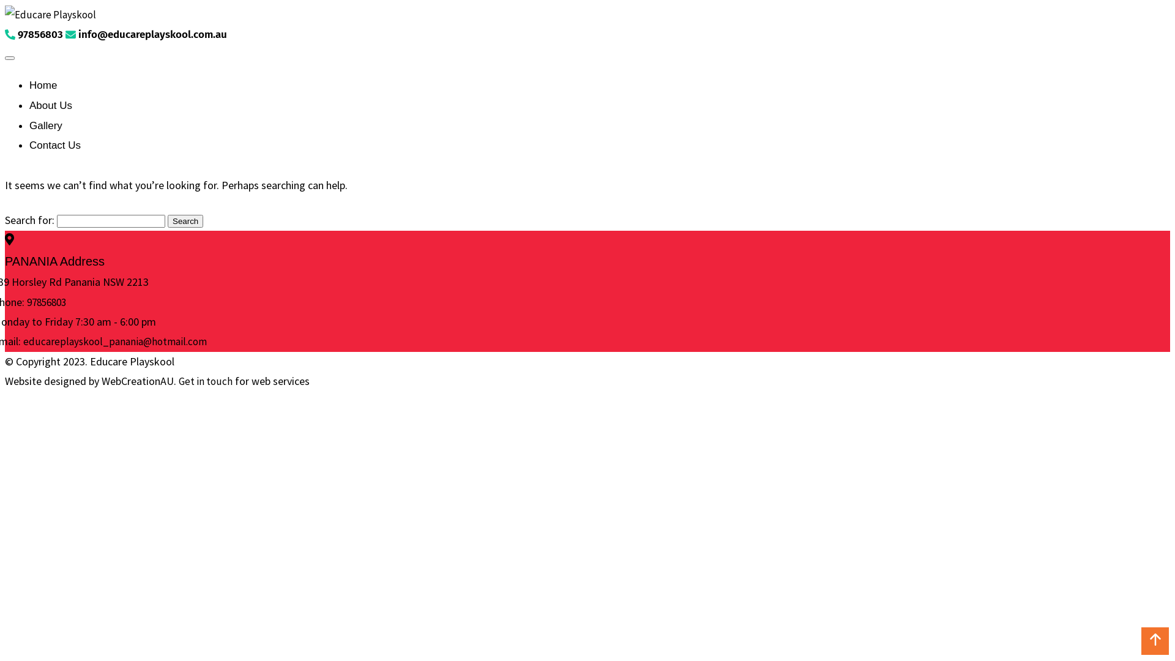 This screenshot has height=661, width=1175. Describe the element at coordinates (51, 105) in the screenshot. I see `About Us` at that location.